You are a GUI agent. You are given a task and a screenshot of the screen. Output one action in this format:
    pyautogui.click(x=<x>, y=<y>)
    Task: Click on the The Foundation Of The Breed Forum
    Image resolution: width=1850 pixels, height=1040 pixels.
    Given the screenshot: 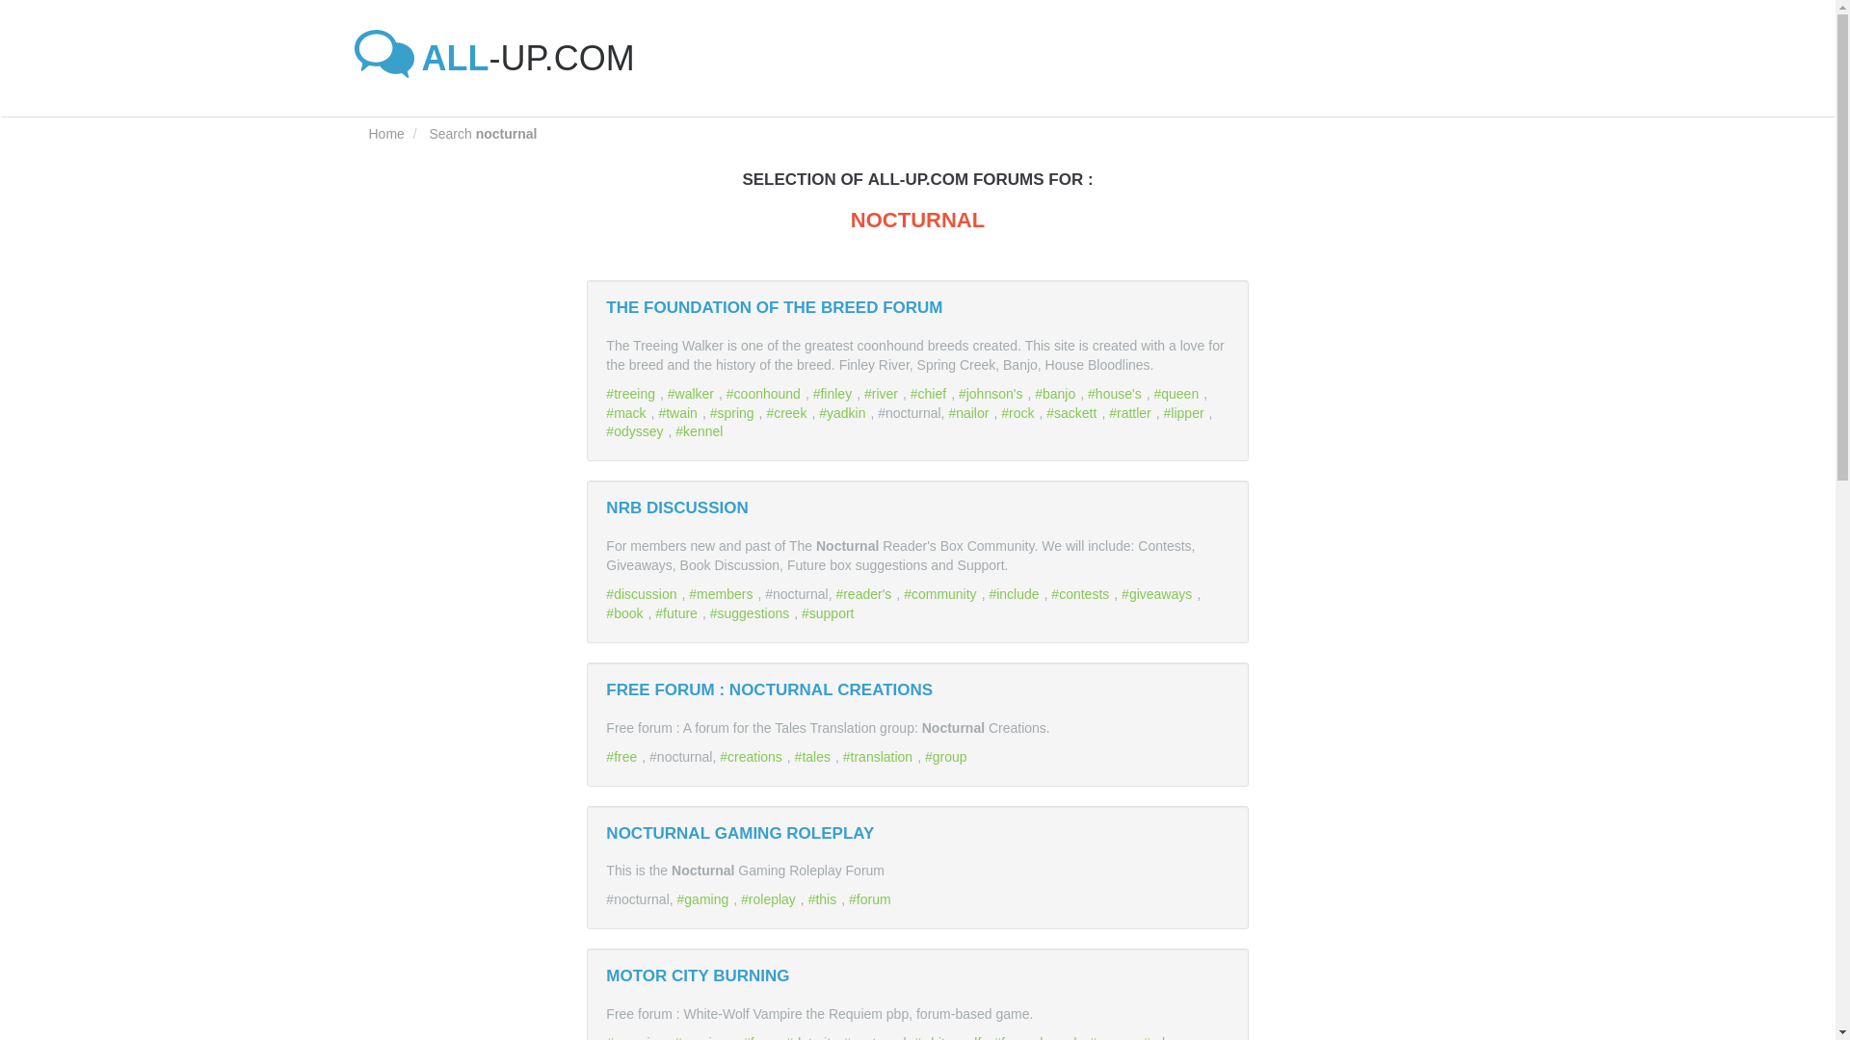 What is the action you would take?
    pyautogui.click(x=774, y=307)
    